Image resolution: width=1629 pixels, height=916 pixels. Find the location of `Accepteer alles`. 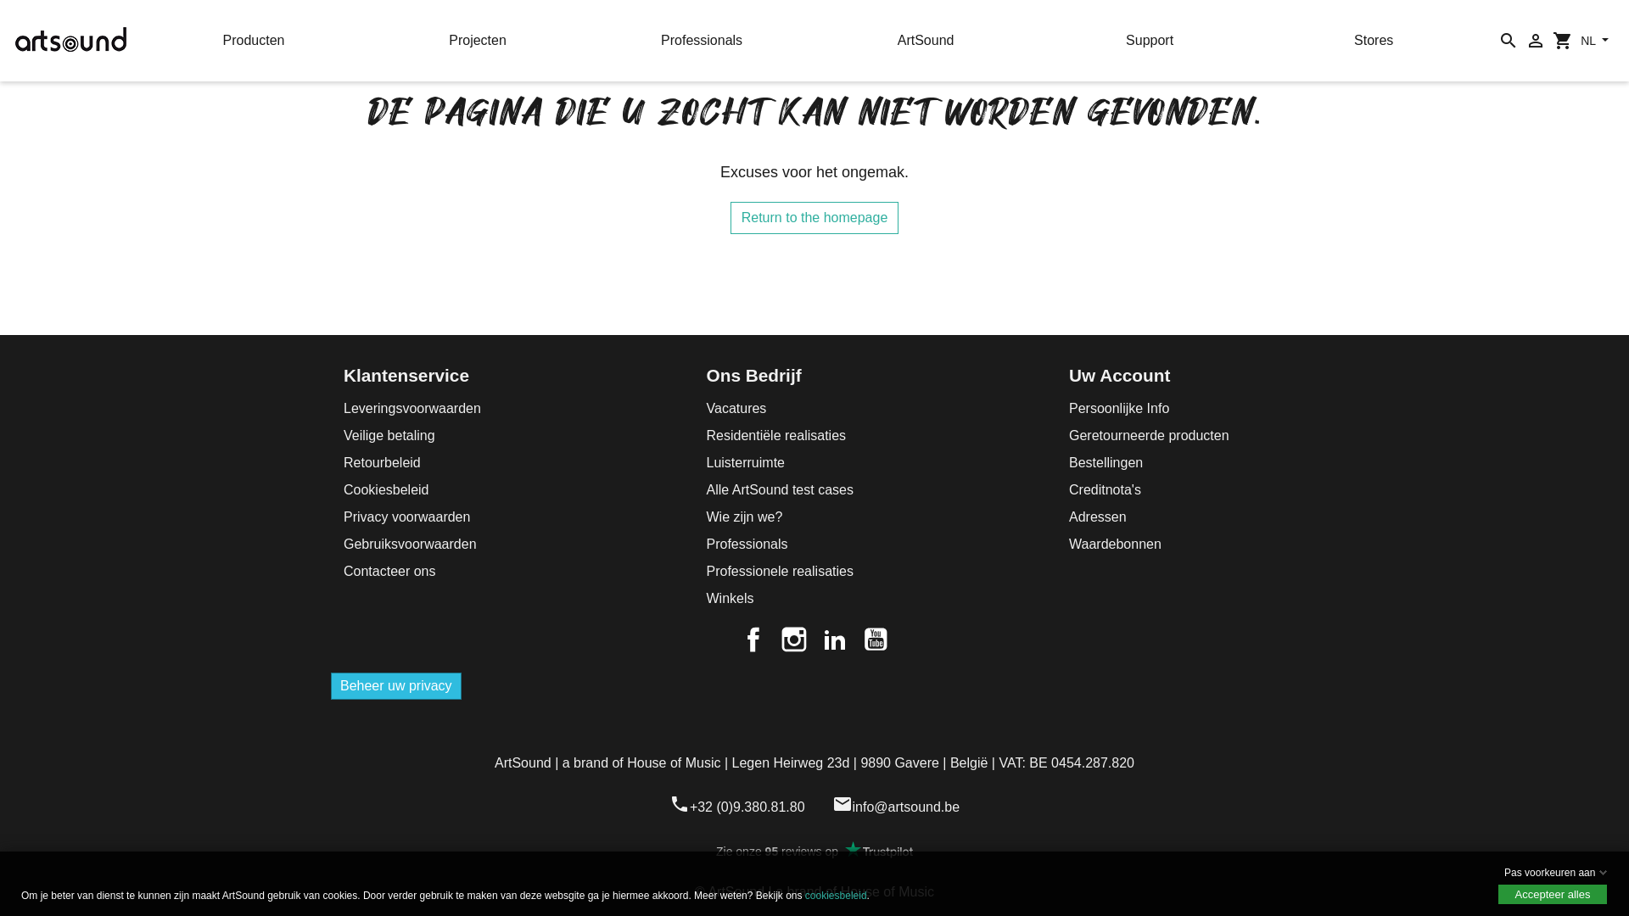

Accepteer alles is located at coordinates (1553, 894).